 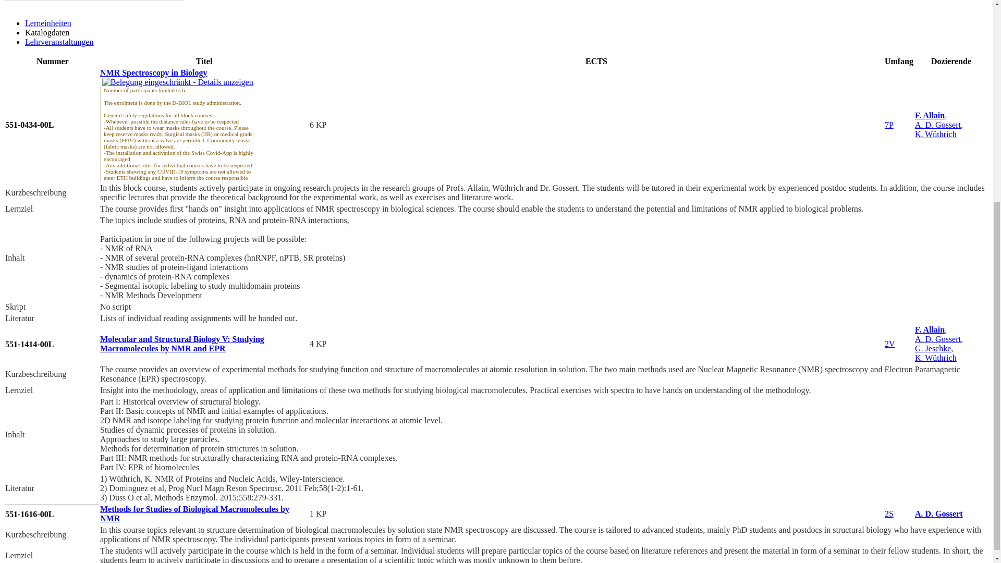 What do you see at coordinates (937, 125) in the screenshot?
I see `A. D. Gossert` at bounding box center [937, 125].